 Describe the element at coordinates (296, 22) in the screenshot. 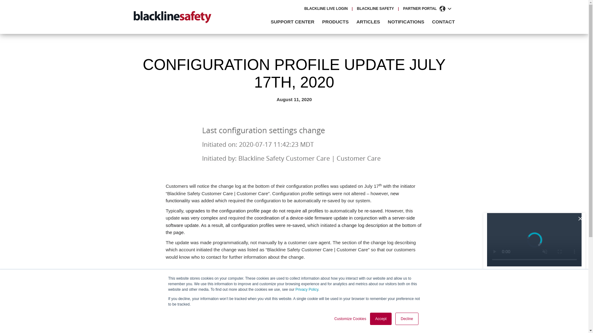

I see `SUPPORT CENTER` at that location.